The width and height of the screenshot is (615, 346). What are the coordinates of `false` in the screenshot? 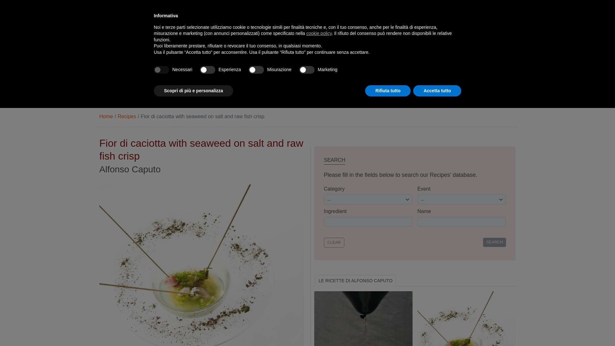 It's located at (307, 70).